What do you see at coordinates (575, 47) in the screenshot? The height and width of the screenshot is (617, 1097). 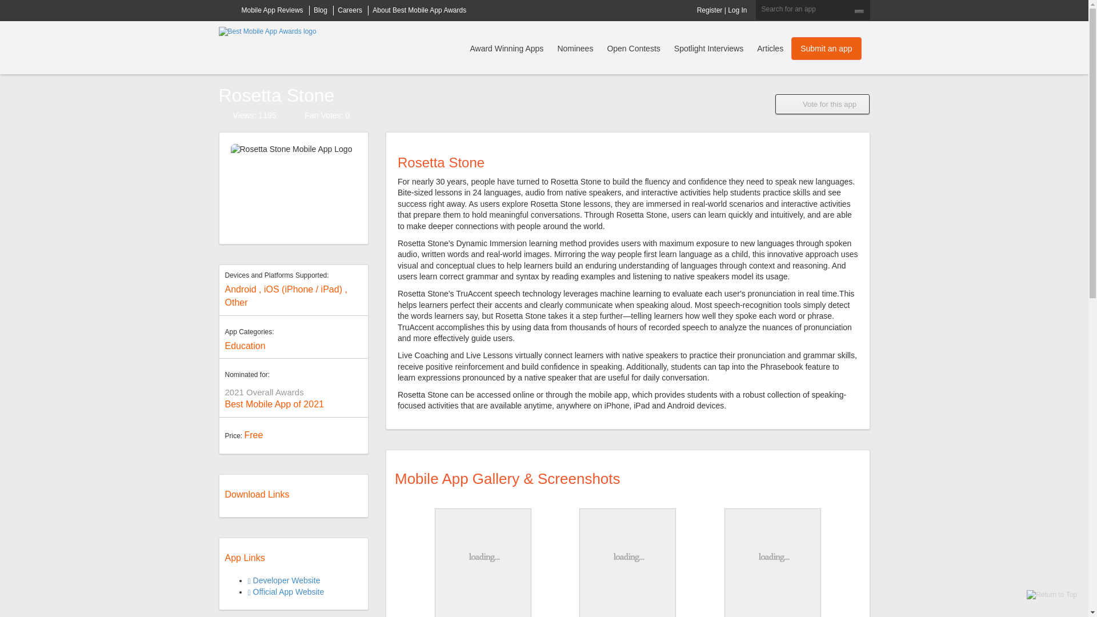 I see `Nominees` at bounding box center [575, 47].